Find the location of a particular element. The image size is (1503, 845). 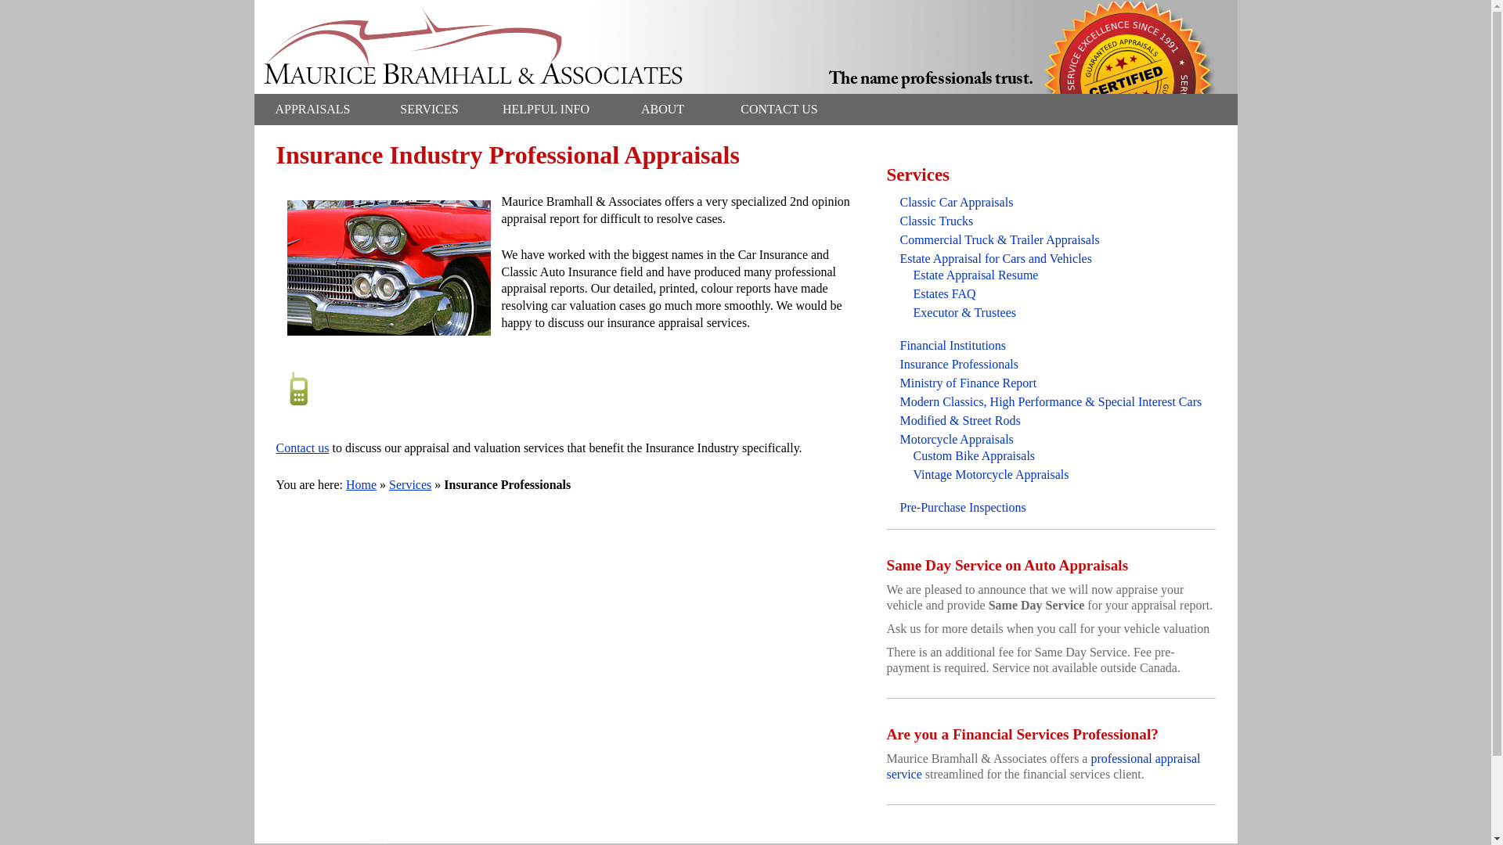

Motorcycle Appraisals is located at coordinates (957, 439).